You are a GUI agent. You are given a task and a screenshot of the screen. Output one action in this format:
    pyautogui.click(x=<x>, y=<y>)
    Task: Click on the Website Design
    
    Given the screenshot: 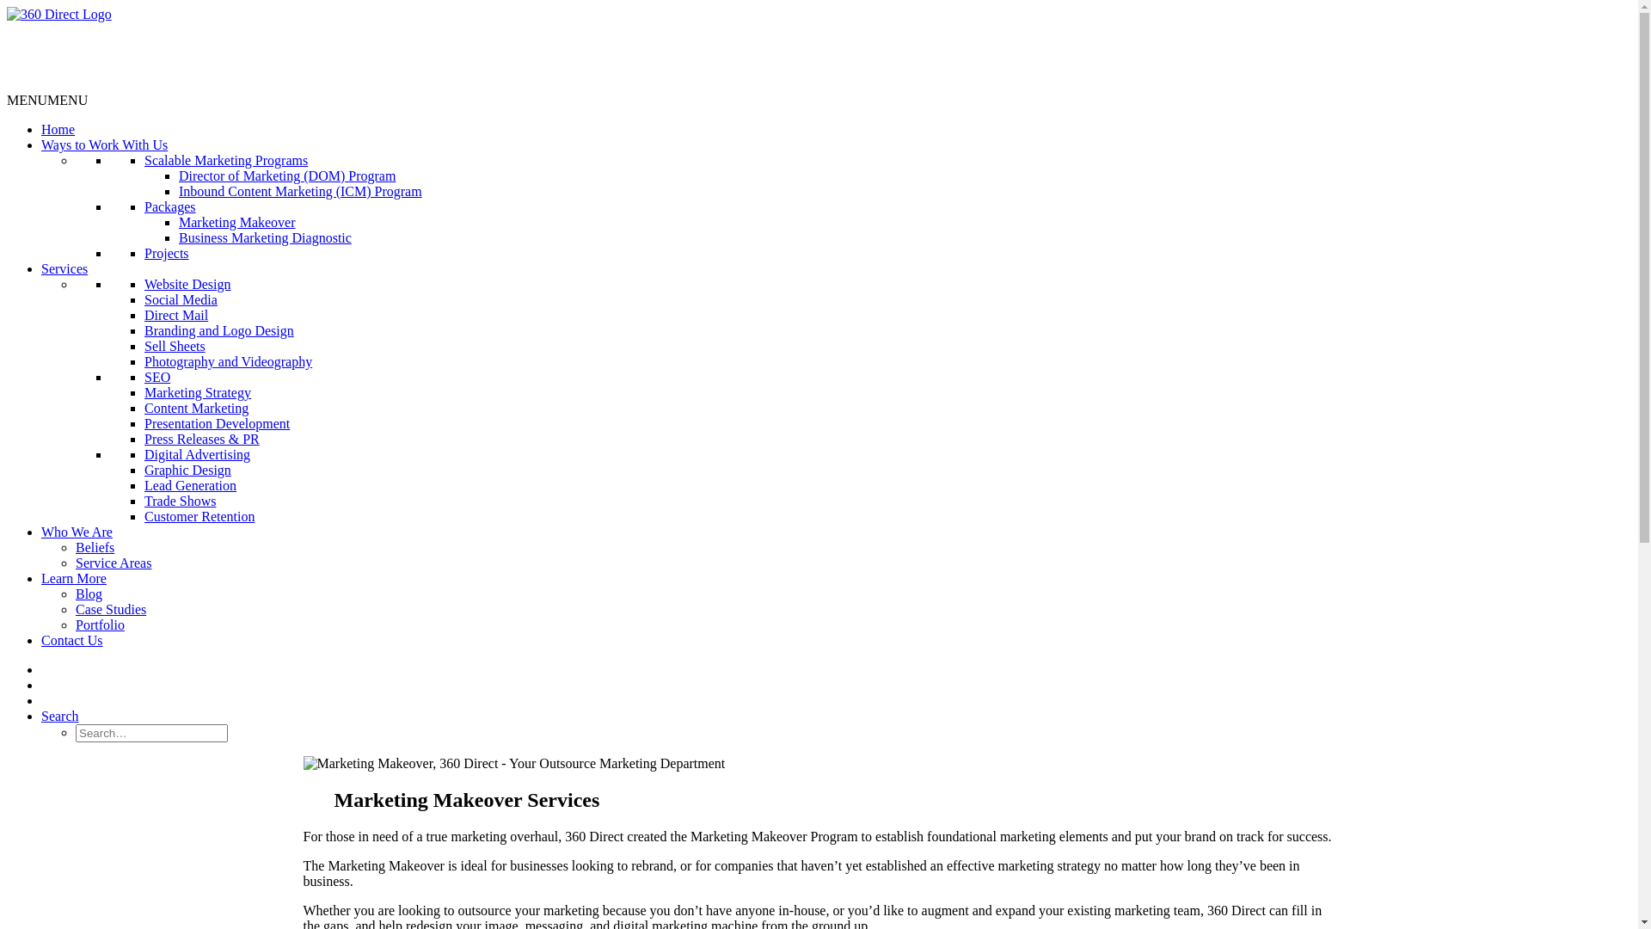 What is the action you would take?
    pyautogui.click(x=187, y=284)
    